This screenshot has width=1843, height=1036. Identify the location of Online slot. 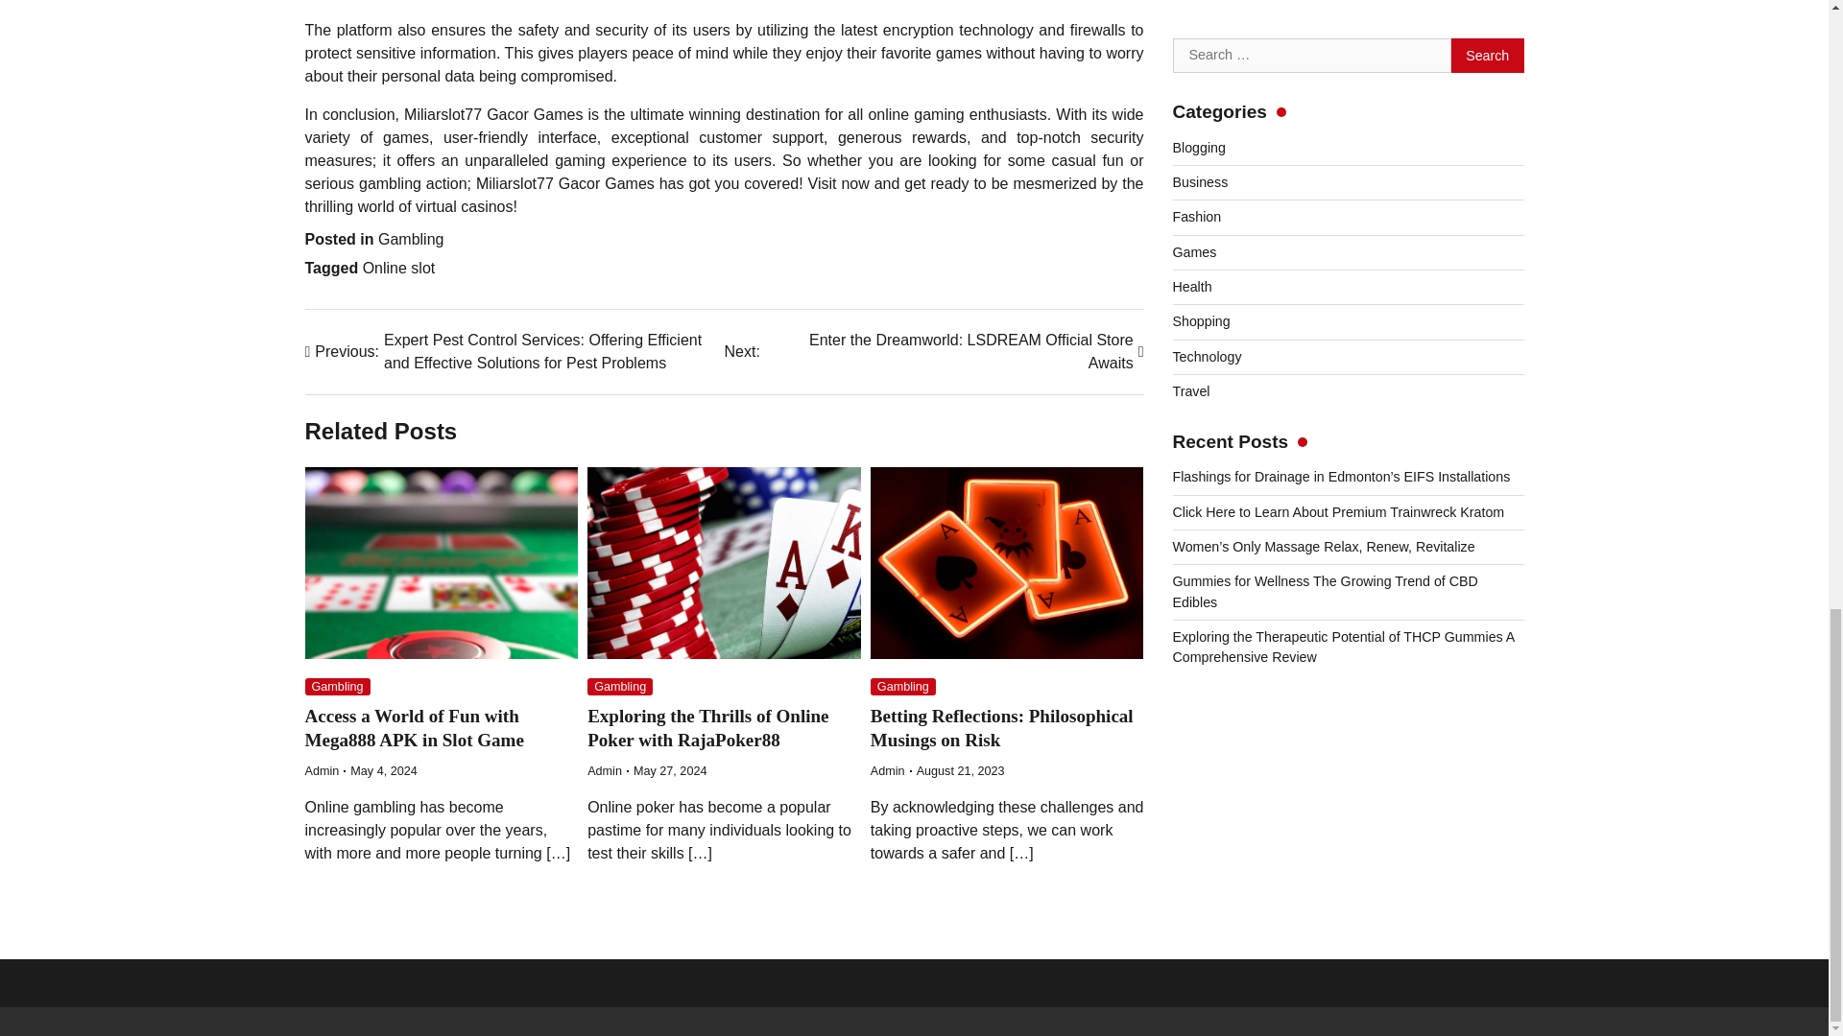
(605, 771).